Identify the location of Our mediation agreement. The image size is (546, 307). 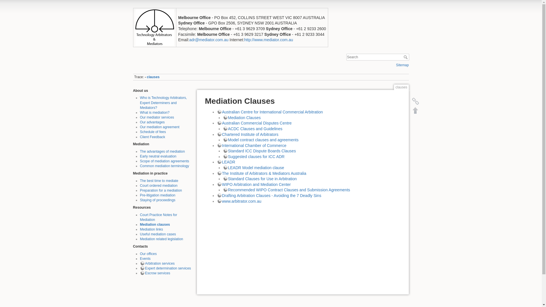
(160, 127).